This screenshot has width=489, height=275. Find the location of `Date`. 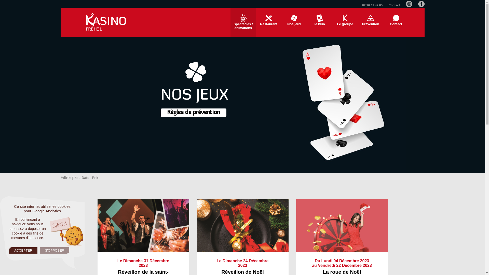

Date is located at coordinates (85, 178).